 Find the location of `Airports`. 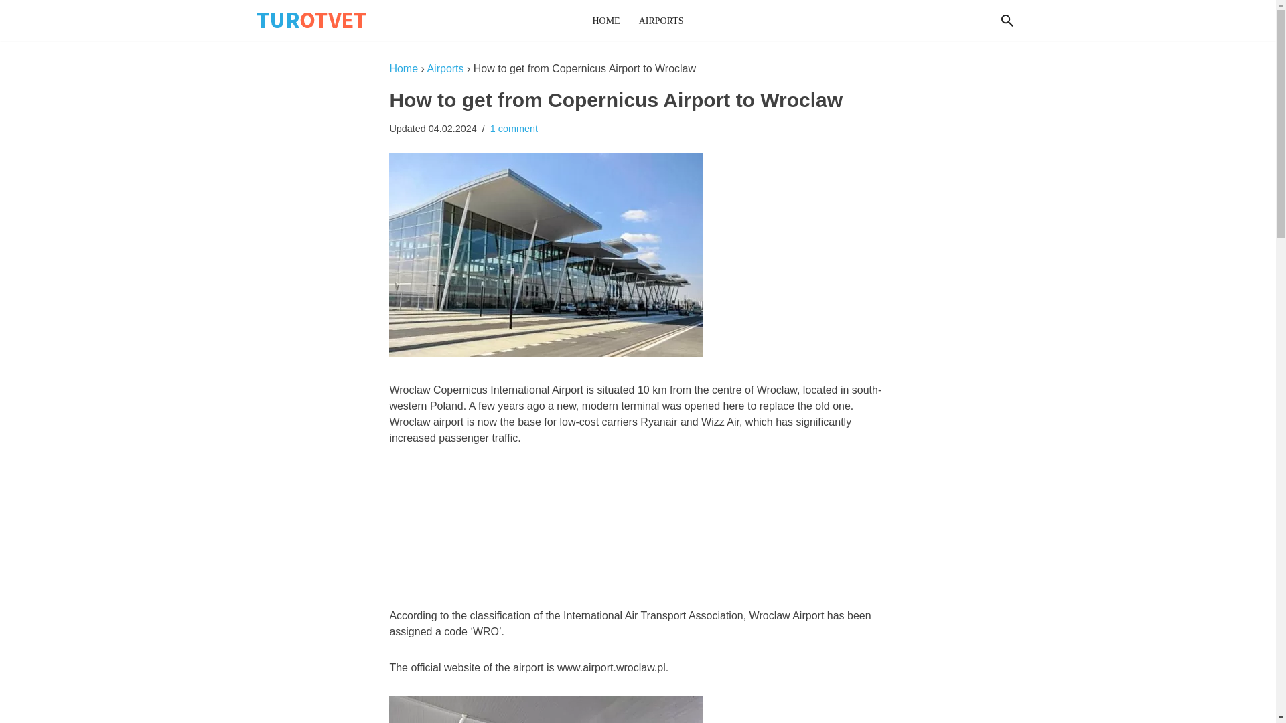

Airports is located at coordinates (445, 68).